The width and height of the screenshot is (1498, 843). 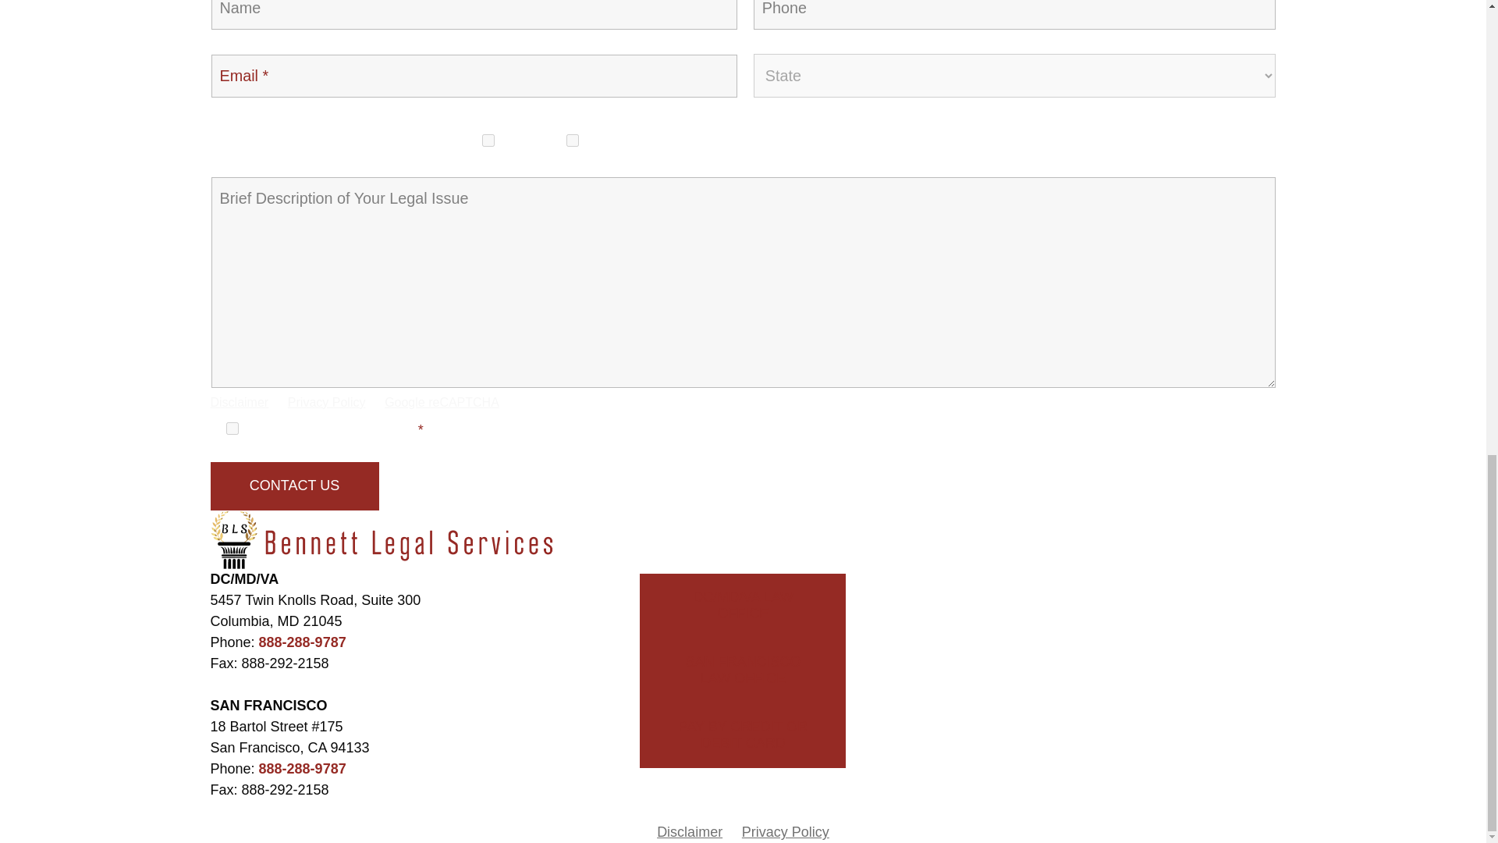 I want to click on PAY BY CREDIT OR DEBIT CARD, so click(x=743, y=735).